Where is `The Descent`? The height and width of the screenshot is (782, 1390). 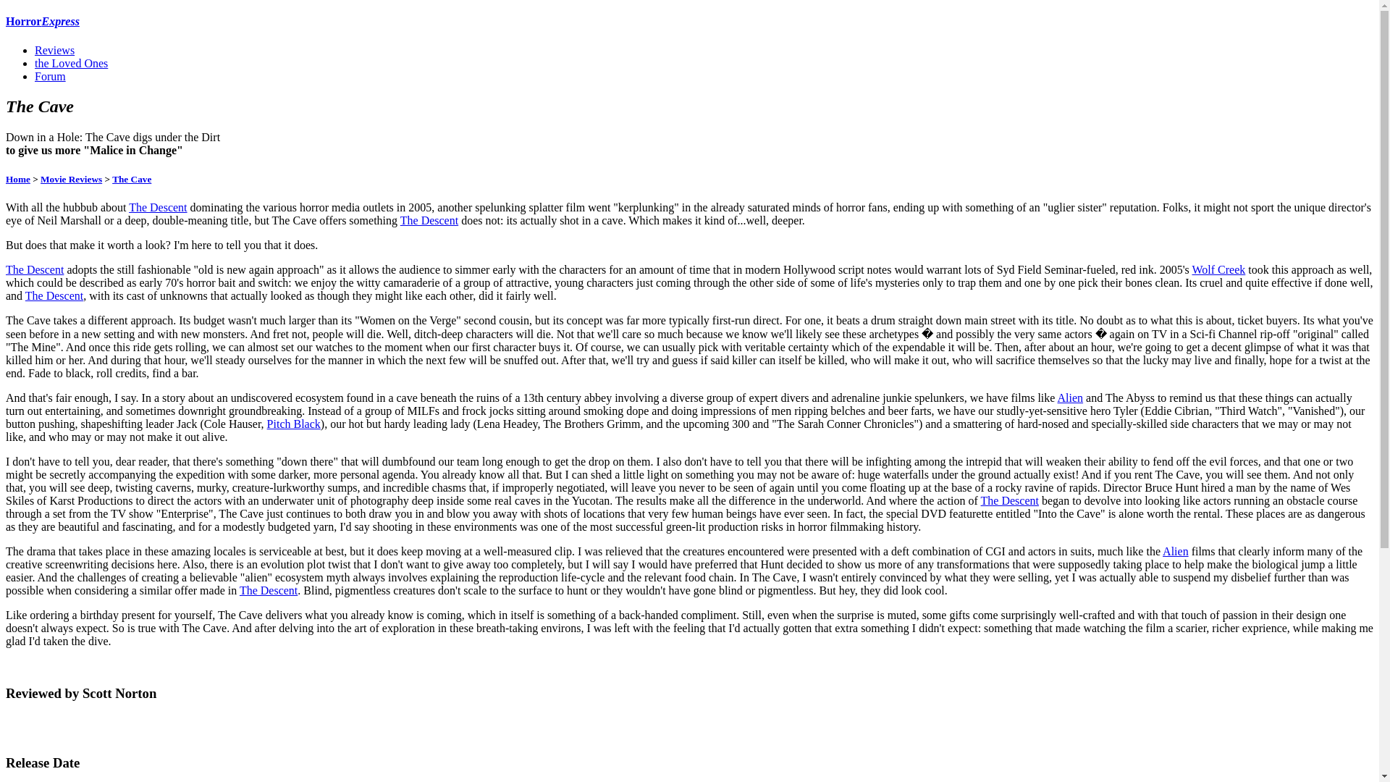 The Descent is located at coordinates (35, 269).